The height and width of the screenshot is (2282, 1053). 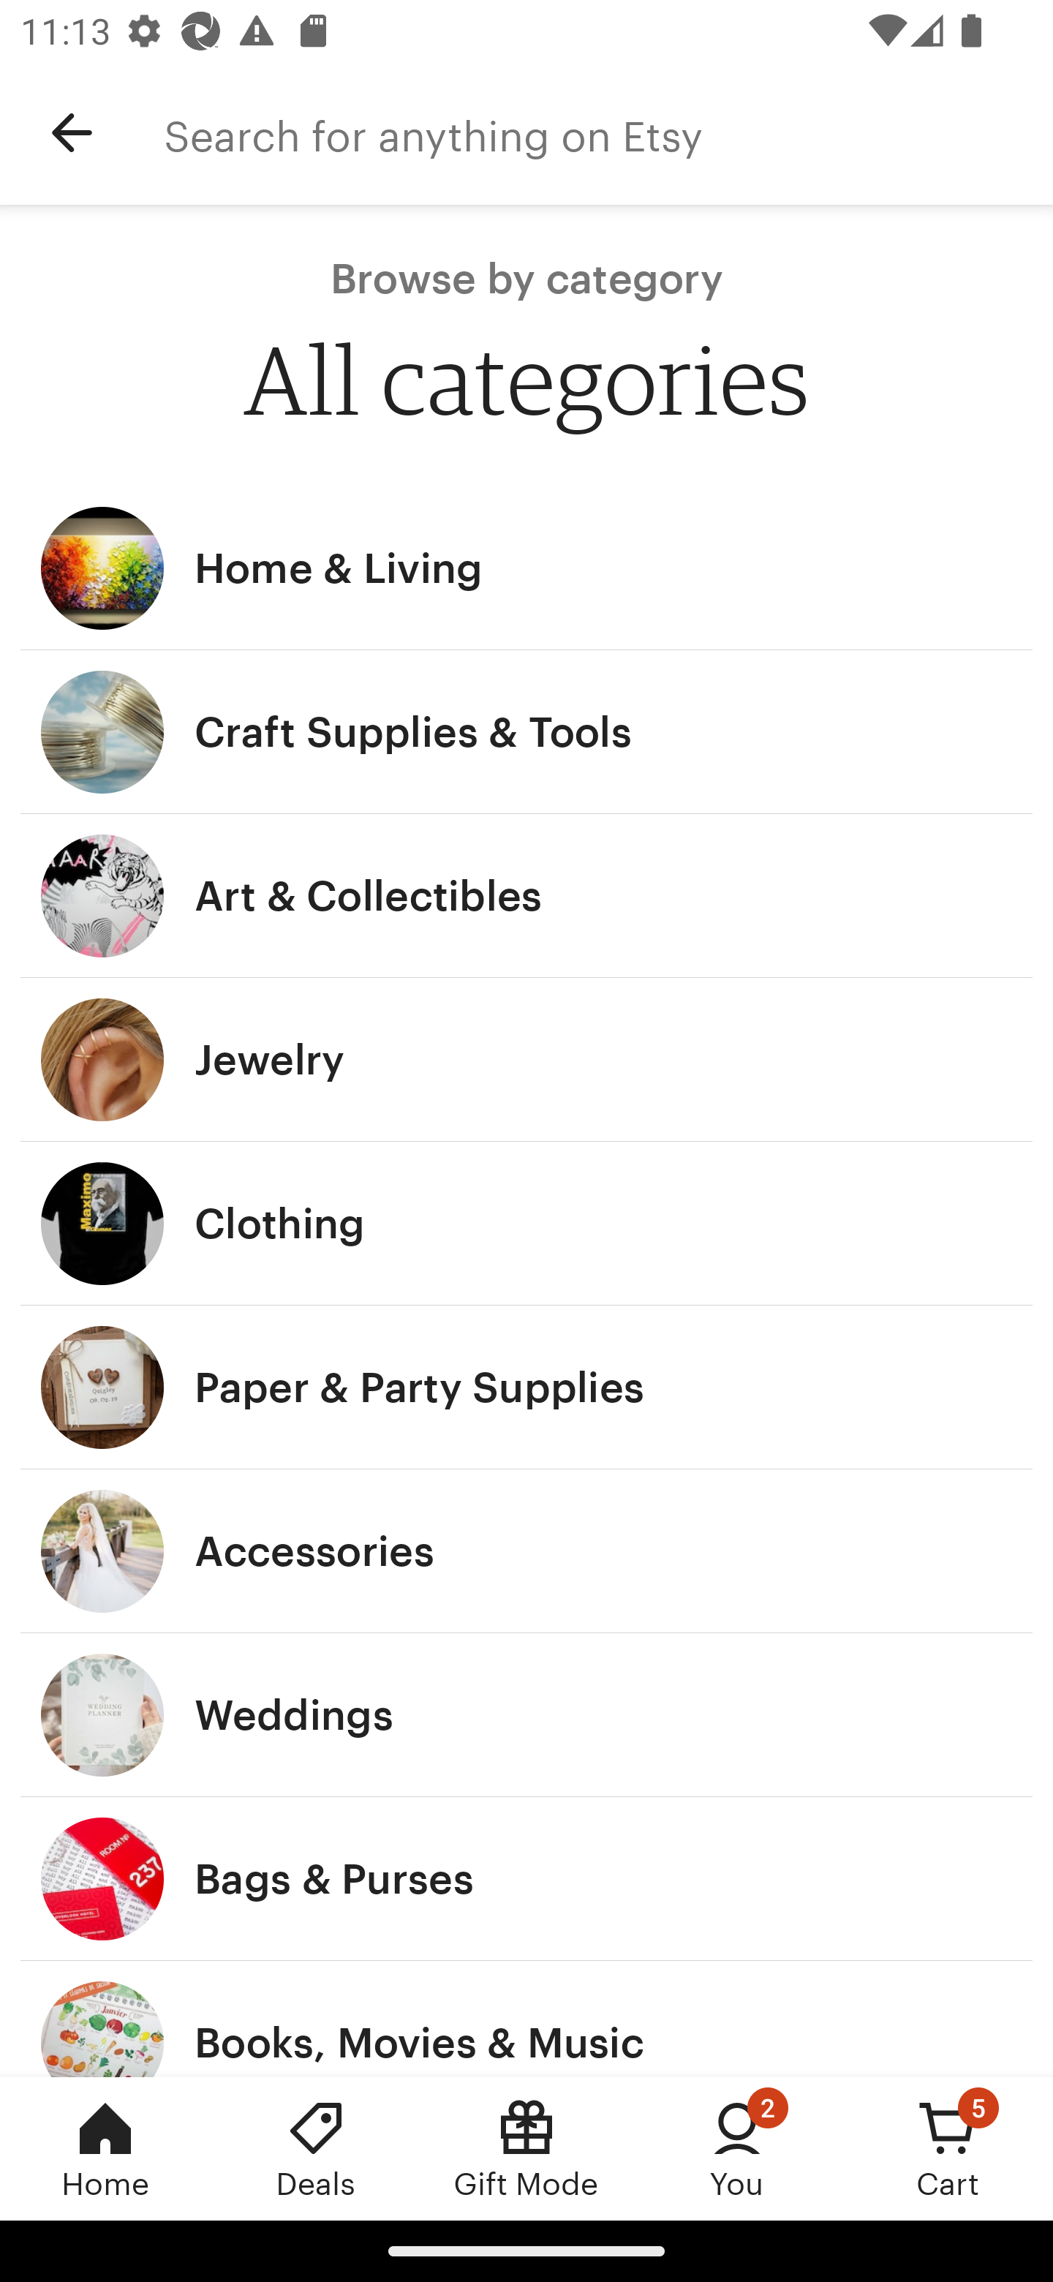 What do you see at coordinates (526, 1223) in the screenshot?
I see `Clothing` at bounding box center [526, 1223].